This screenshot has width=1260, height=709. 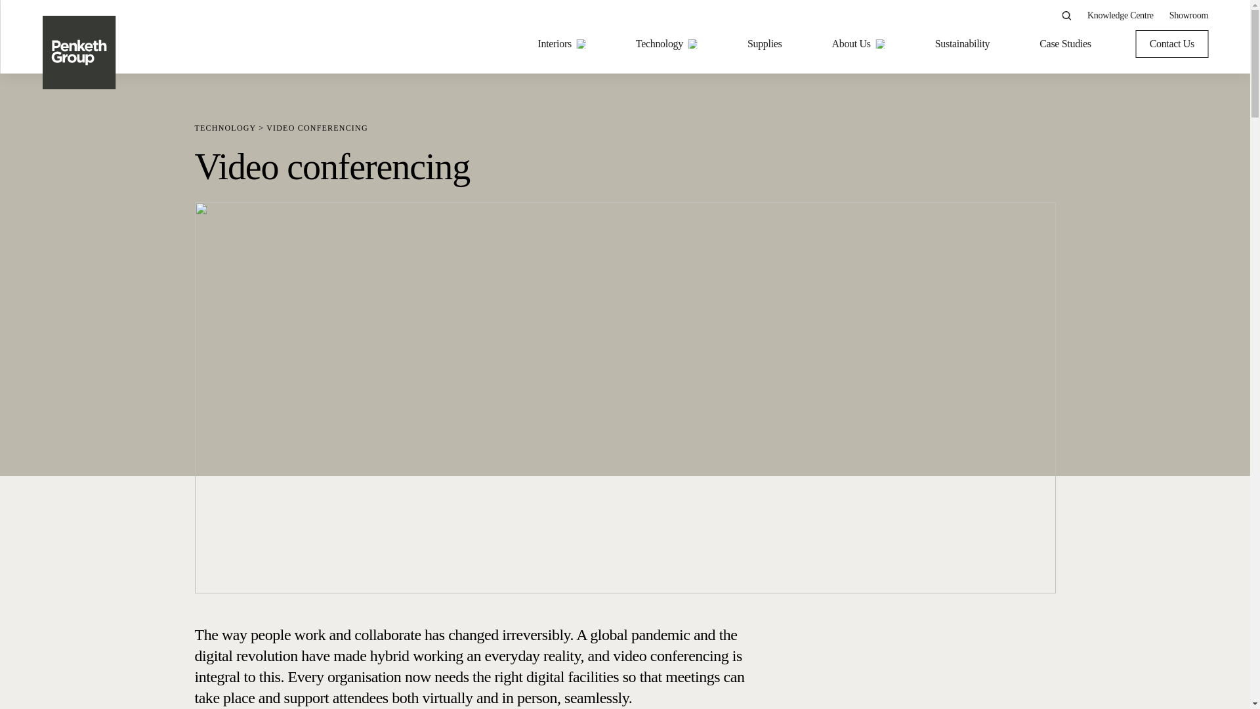 I want to click on CEO Office, so click(x=706, y=176).